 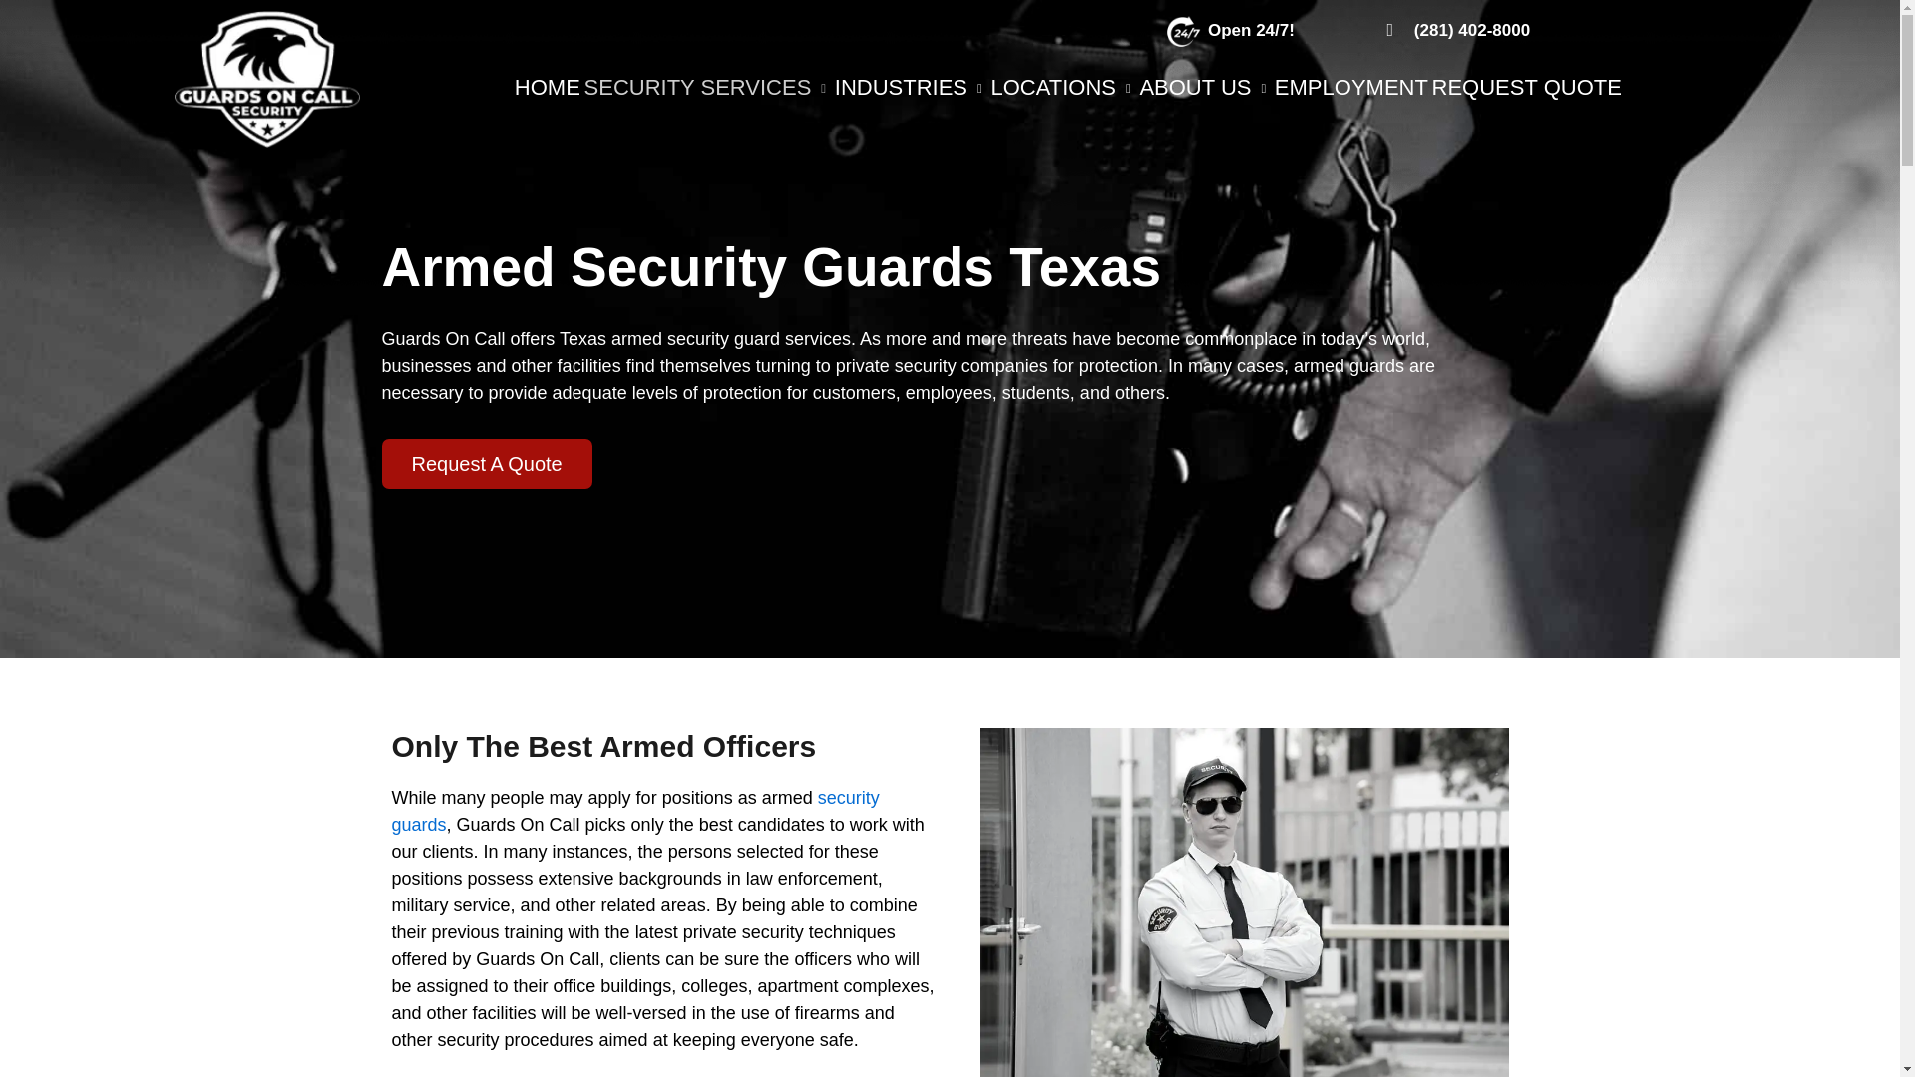 What do you see at coordinates (1062, 88) in the screenshot?
I see `LOCATIONS` at bounding box center [1062, 88].